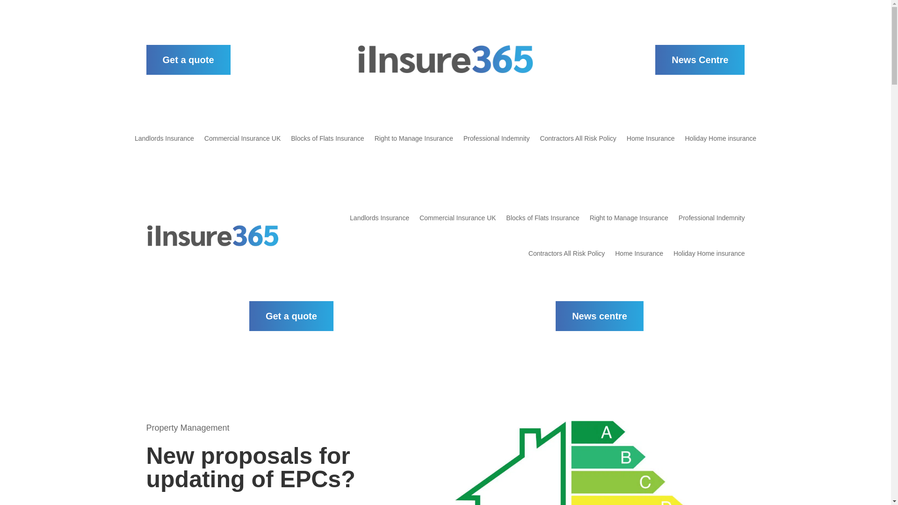 The image size is (898, 505). Describe the element at coordinates (629, 218) in the screenshot. I see `Right to Manage Insurance` at that location.